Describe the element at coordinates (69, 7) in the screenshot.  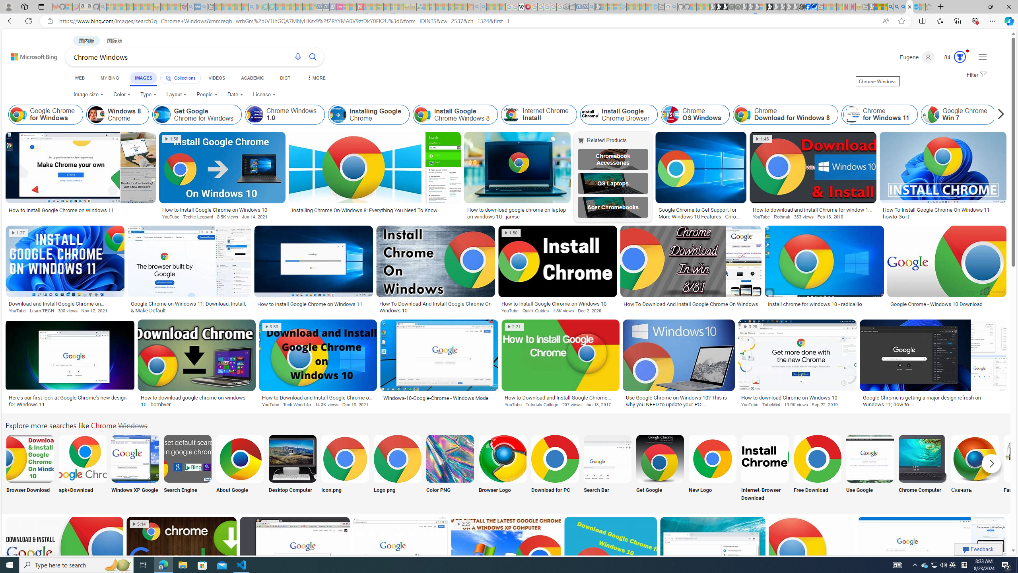
I see `Microsoft-Report a Concern to Bing - Sleeping` at that location.